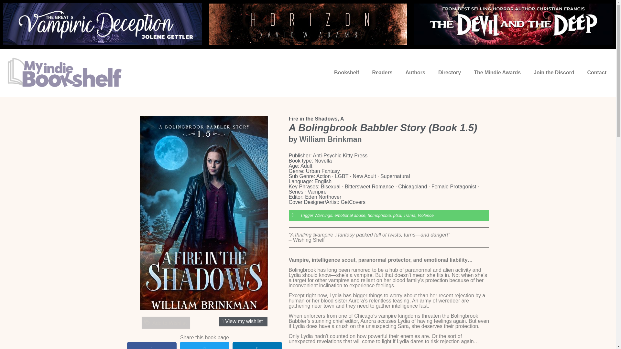  I want to click on The Mindie Awards, so click(497, 72).